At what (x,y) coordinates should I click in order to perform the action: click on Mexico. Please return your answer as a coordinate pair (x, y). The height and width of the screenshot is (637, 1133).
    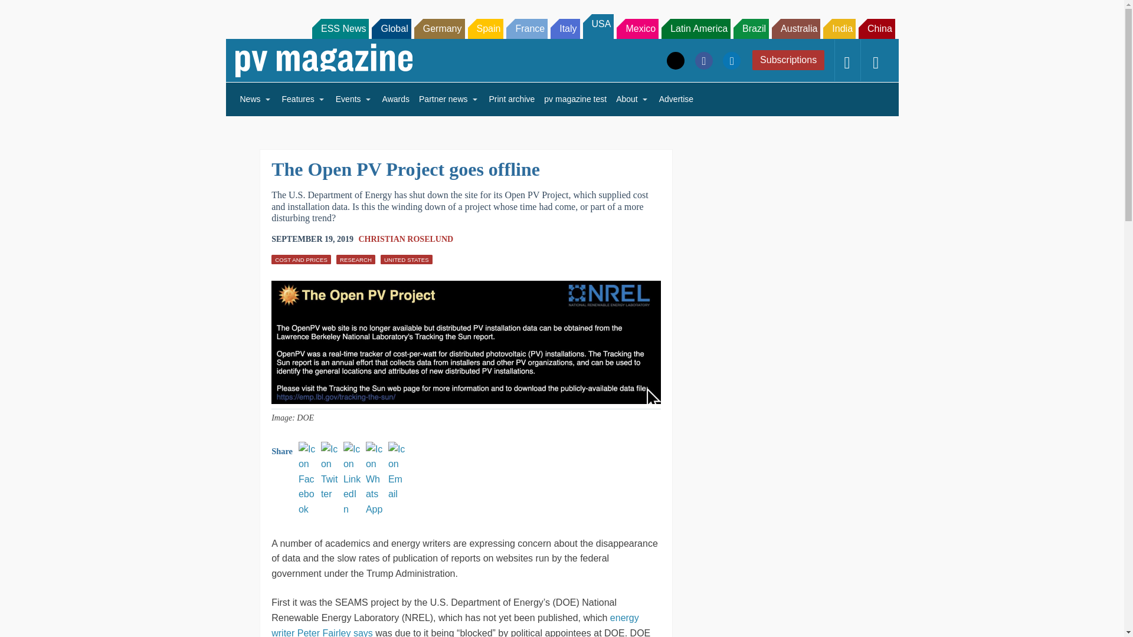
    Looking at the image, I should click on (637, 28).